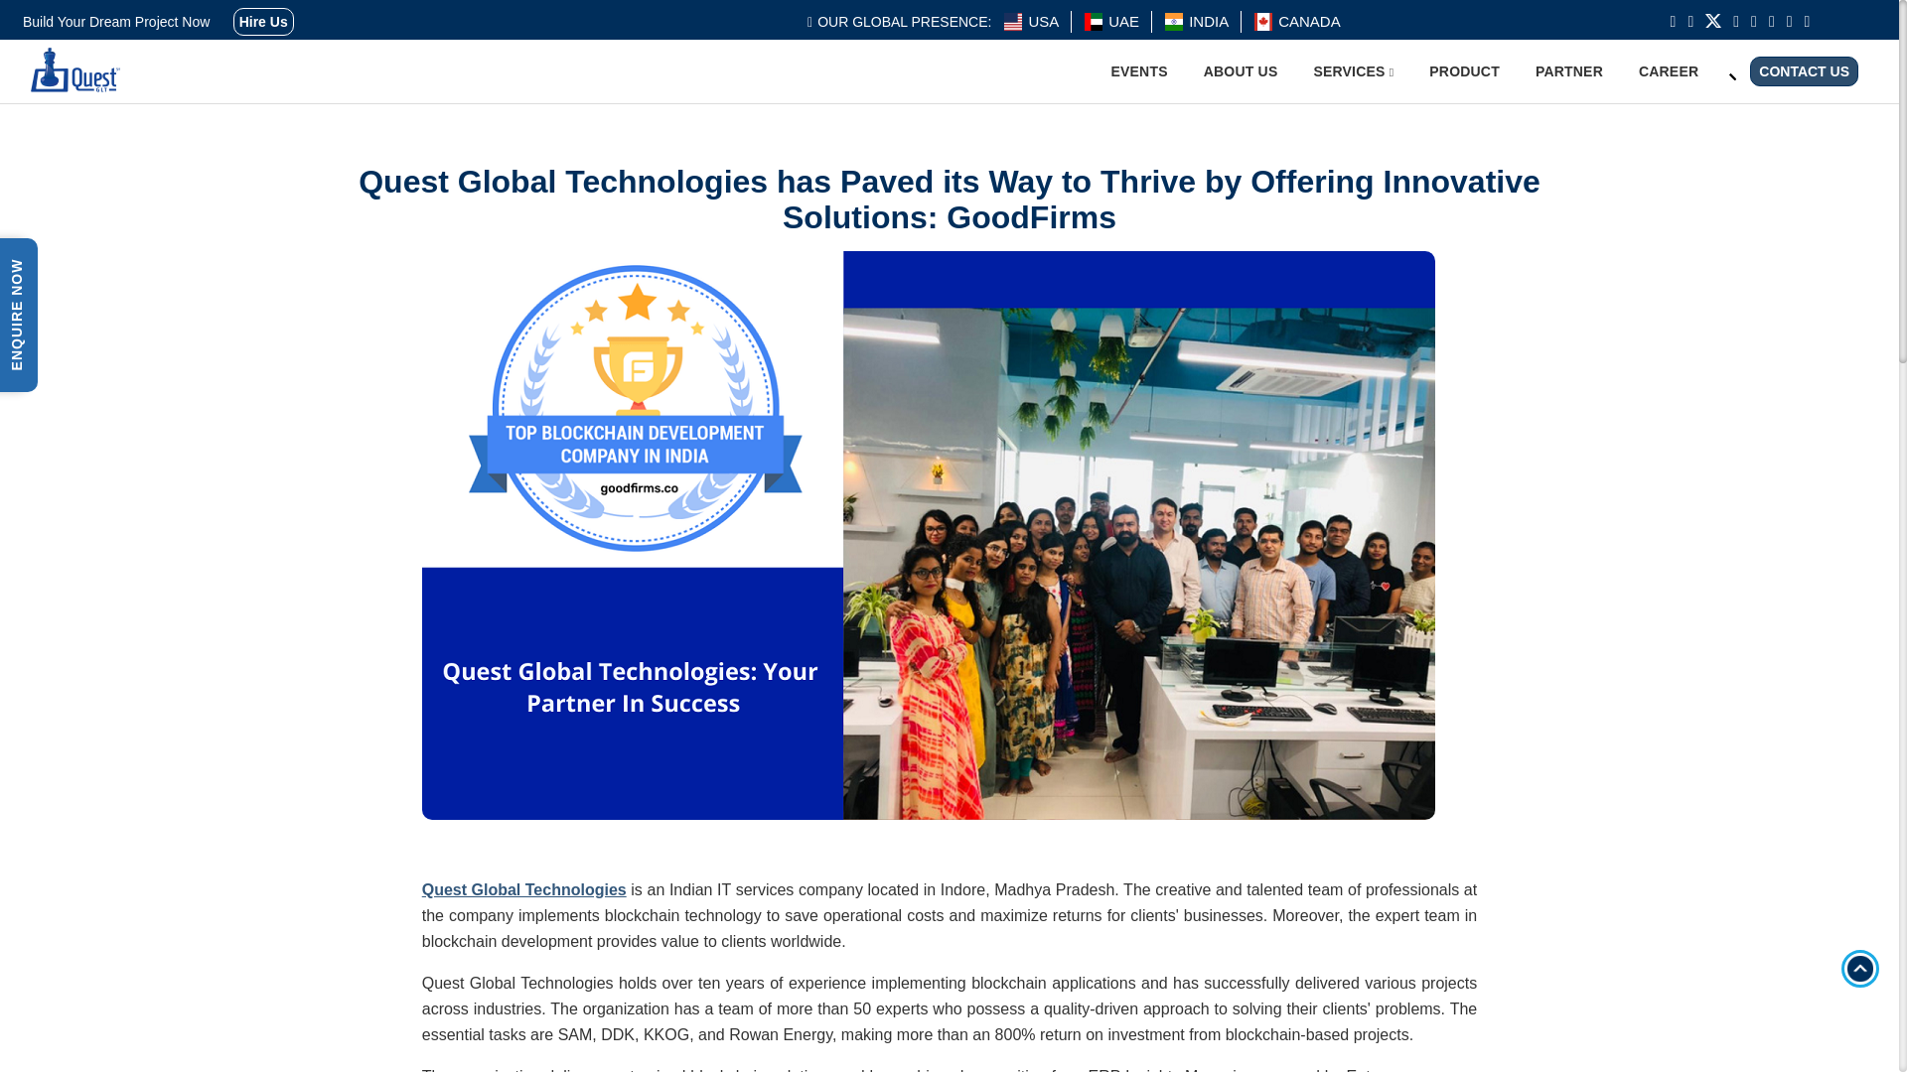 The height and width of the screenshot is (1072, 1907). I want to click on youtube, so click(1790, 21).